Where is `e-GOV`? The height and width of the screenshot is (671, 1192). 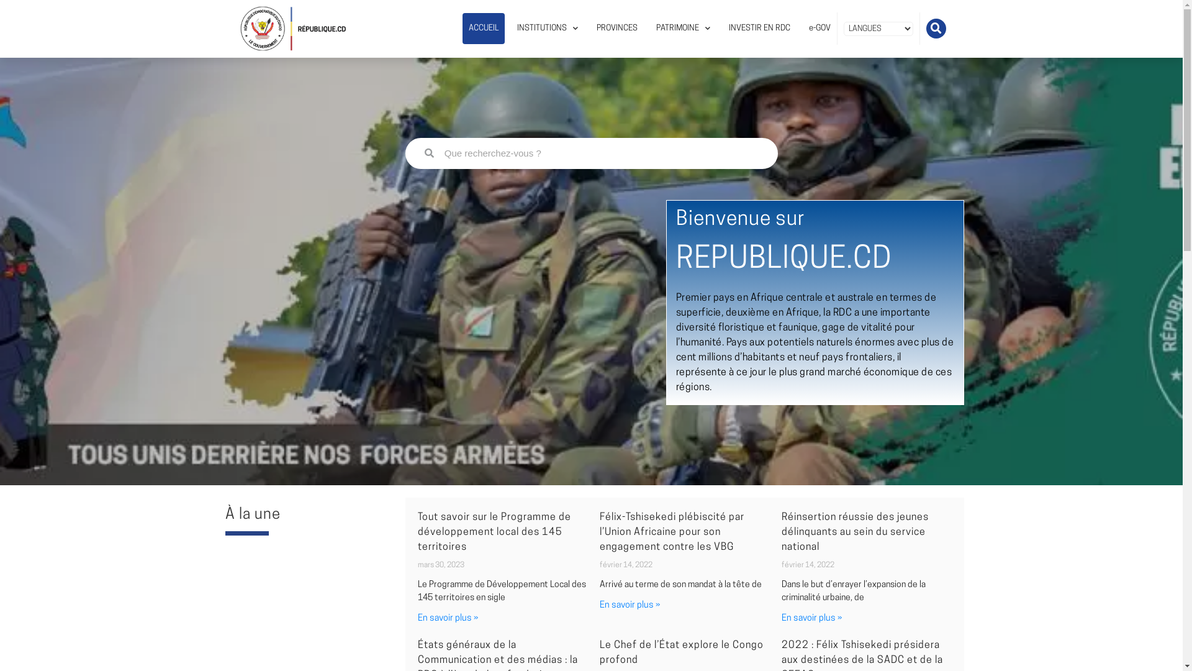
e-GOV is located at coordinates (819, 29).